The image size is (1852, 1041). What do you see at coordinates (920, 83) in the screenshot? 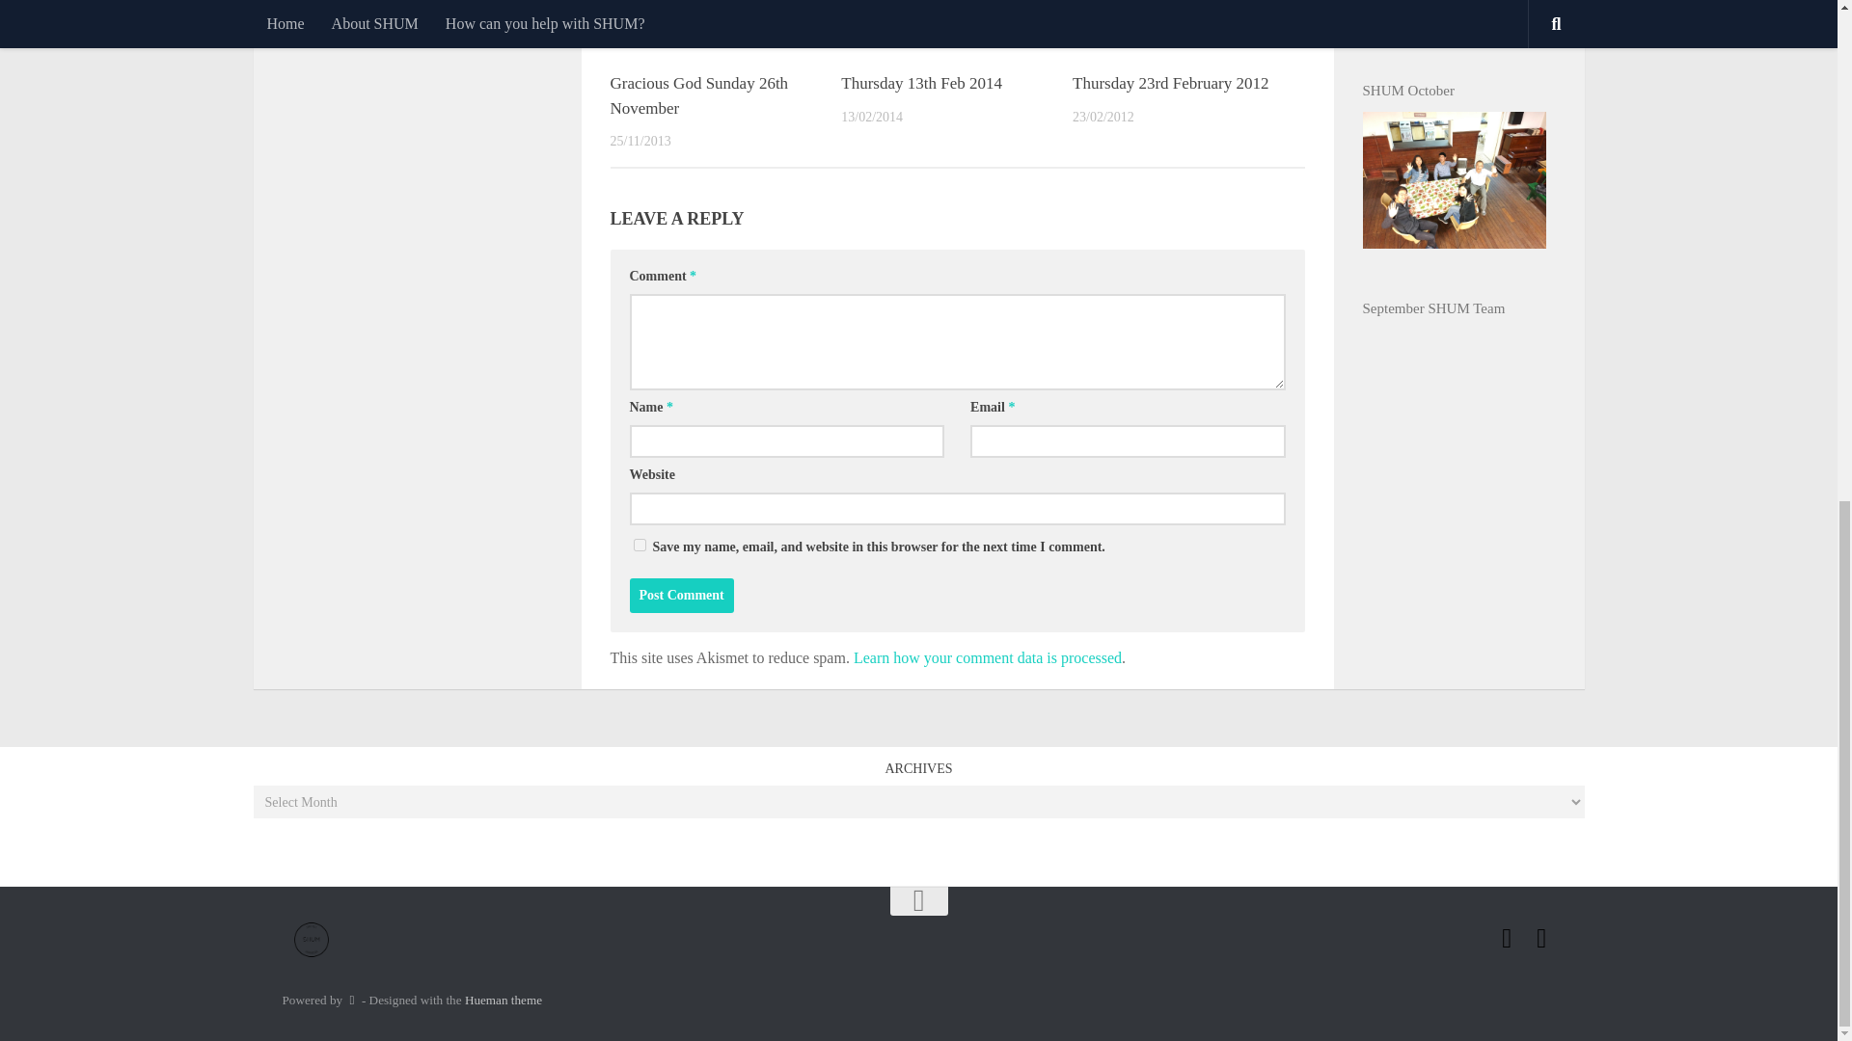
I see `Thursday 13th Feb 2014` at bounding box center [920, 83].